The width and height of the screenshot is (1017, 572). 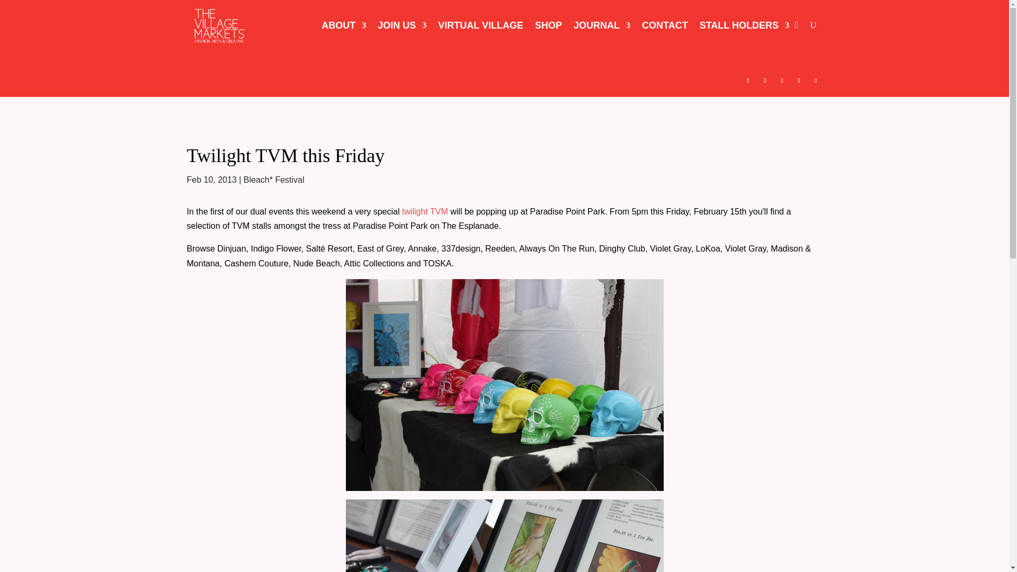 I want to click on VIRTUAL VILLAGE, so click(x=481, y=25).